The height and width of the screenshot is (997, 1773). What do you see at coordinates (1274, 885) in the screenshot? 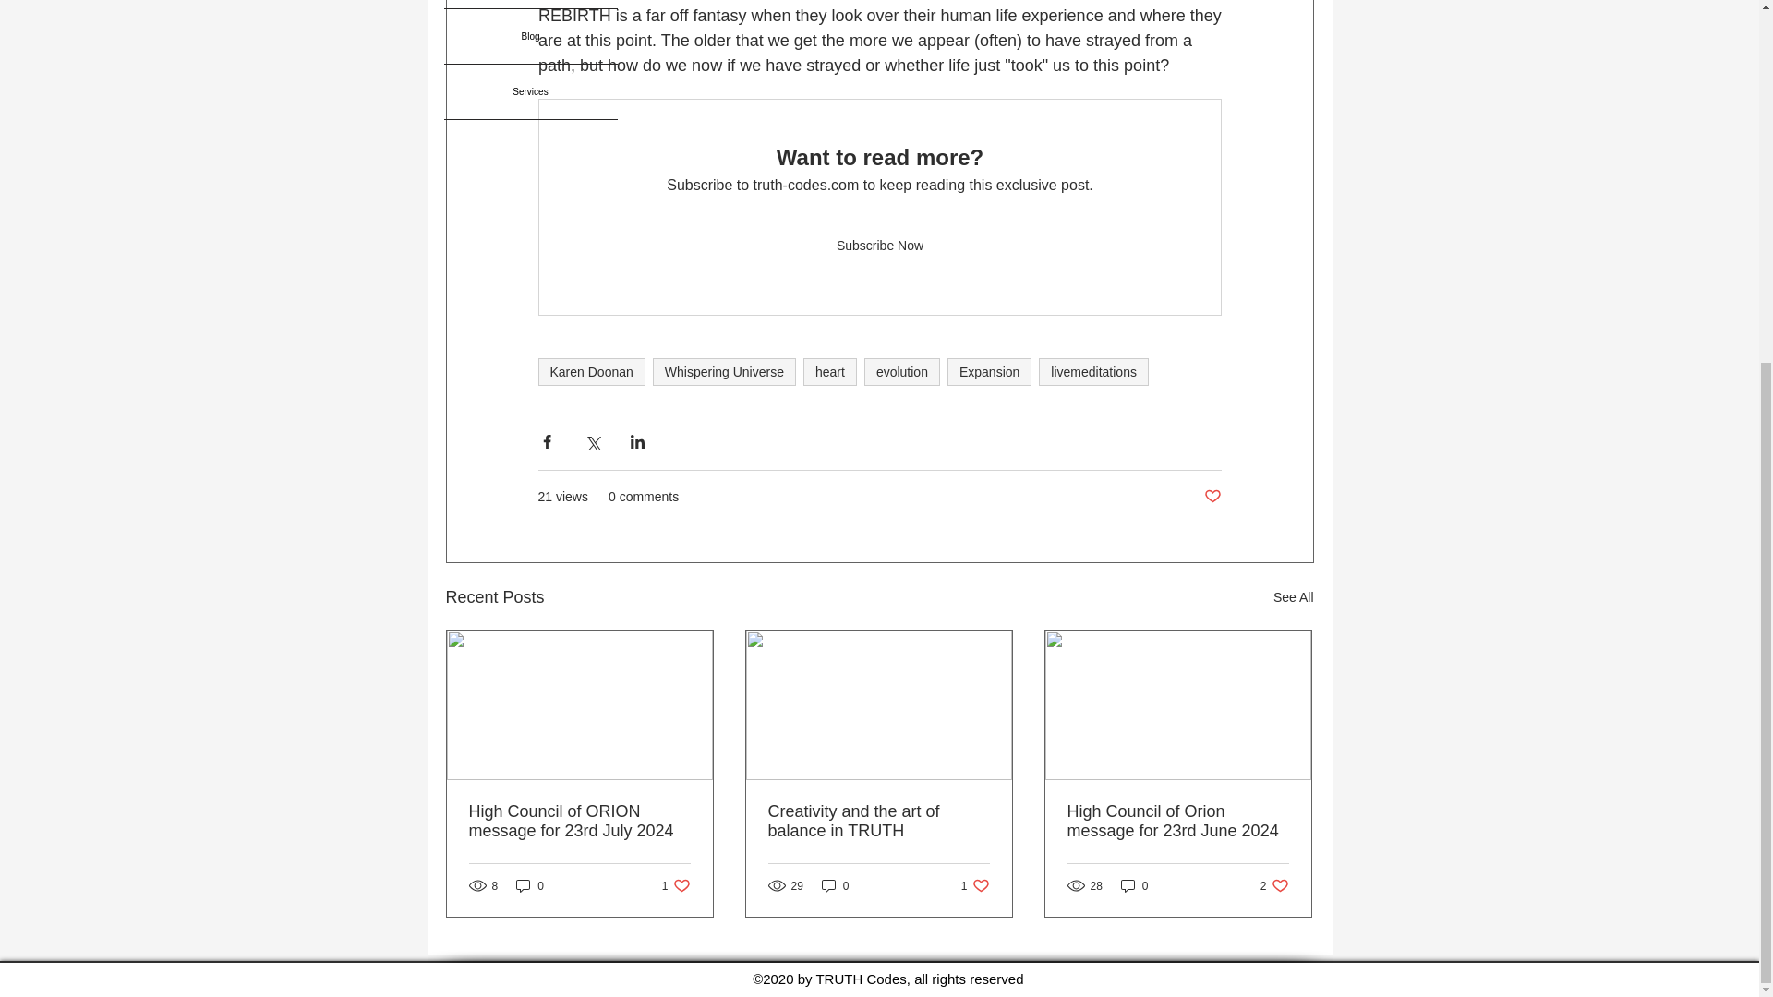
I see `heart` at bounding box center [1274, 885].